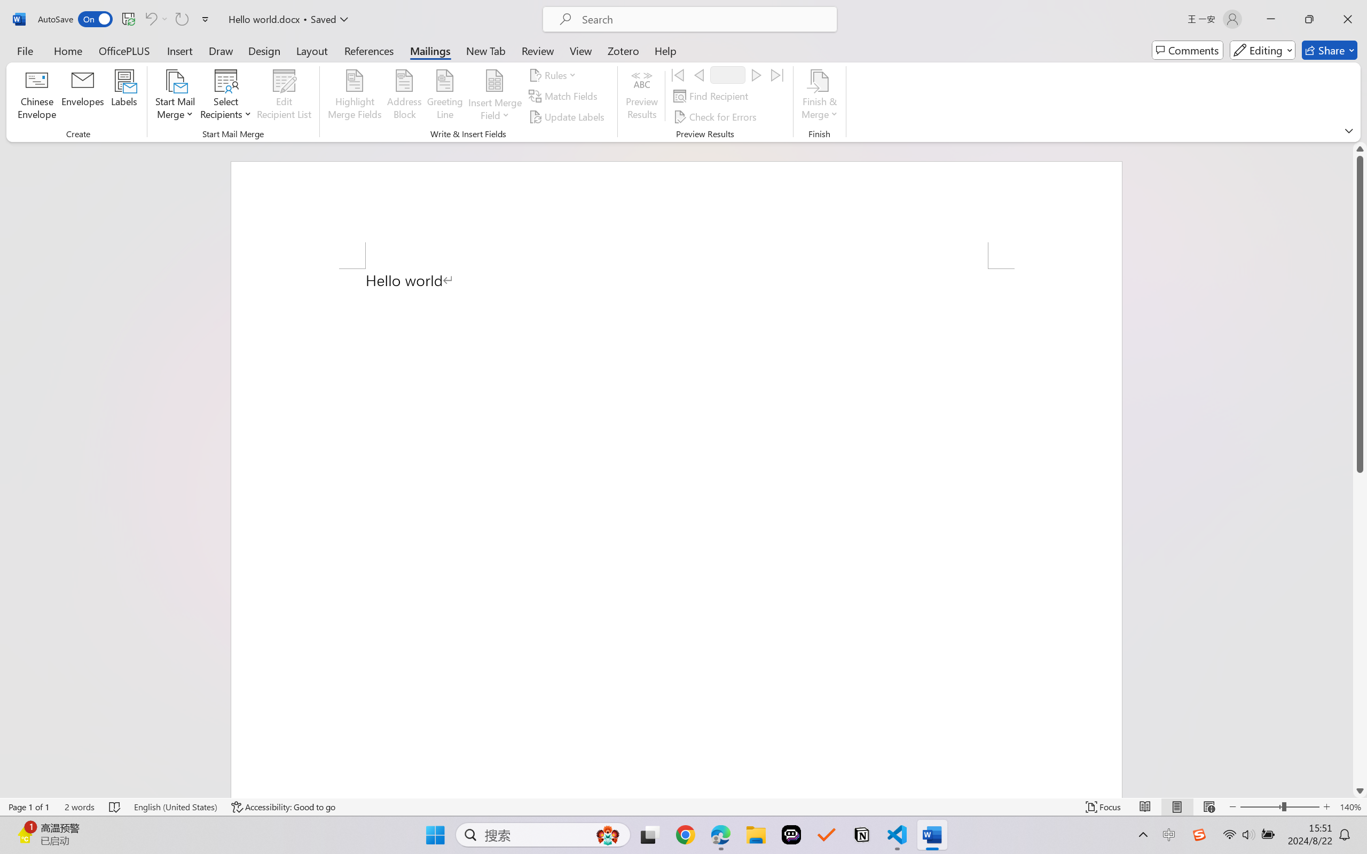 This screenshot has width=1367, height=854. I want to click on Mode, so click(1263, 50).